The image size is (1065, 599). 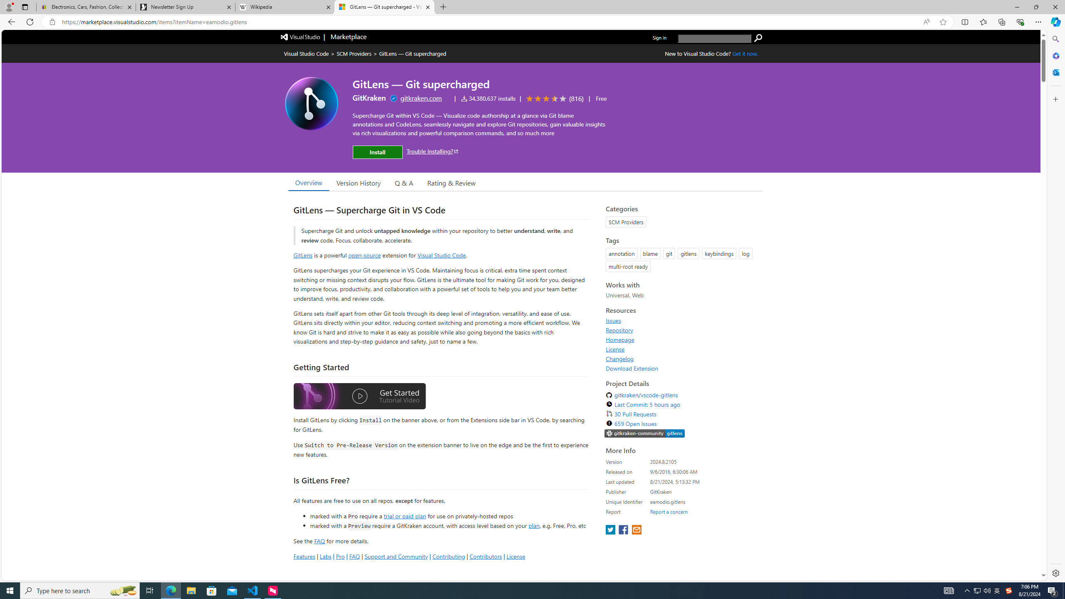 What do you see at coordinates (669, 512) in the screenshot?
I see `Report a concern` at bounding box center [669, 512].